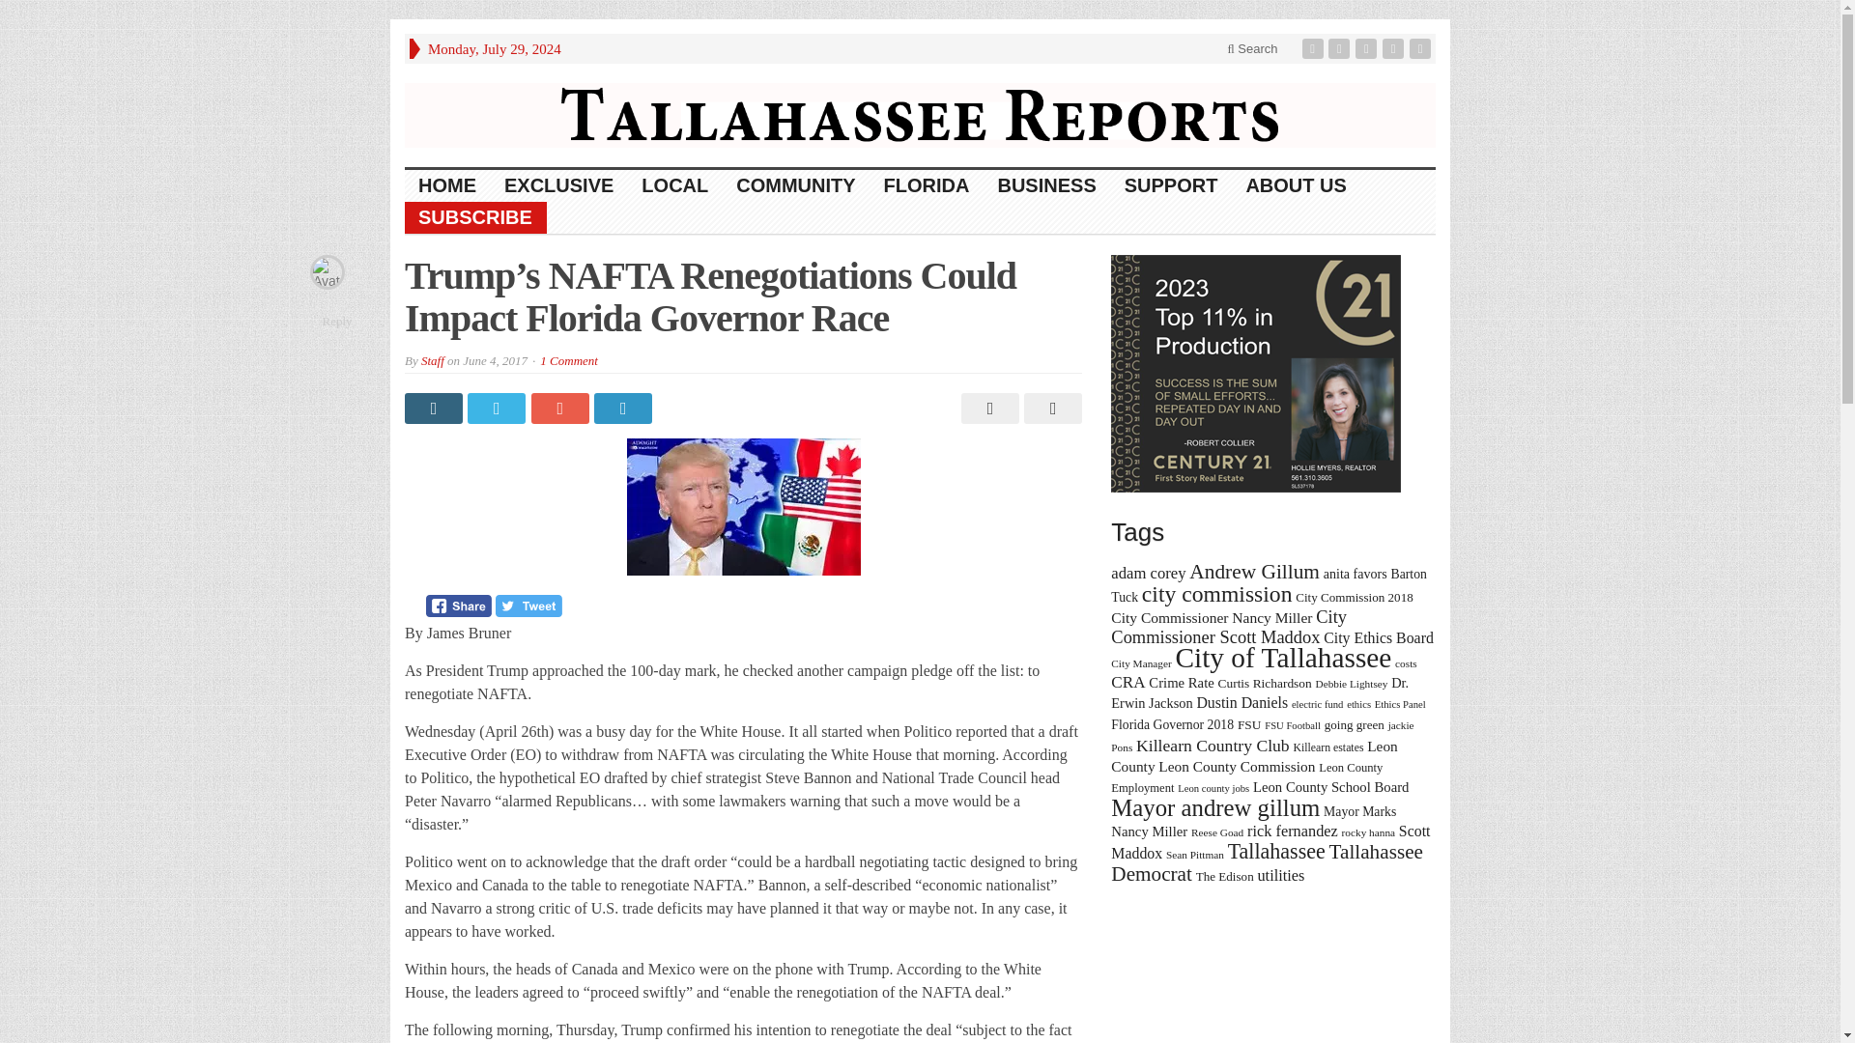 This screenshot has height=1043, width=1855. I want to click on SUPPORT, so click(1172, 185).